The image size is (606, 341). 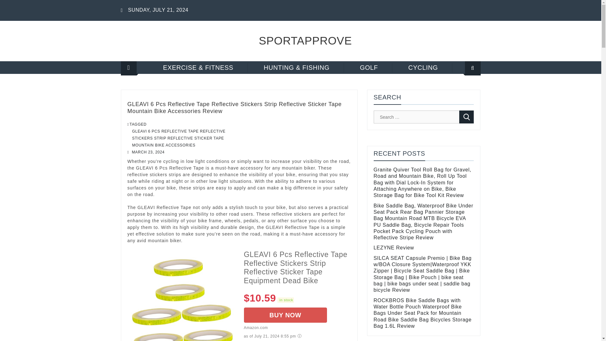 What do you see at coordinates (465, 88) in the screenshot?
I see `Search` at bounding box center [465, 88].